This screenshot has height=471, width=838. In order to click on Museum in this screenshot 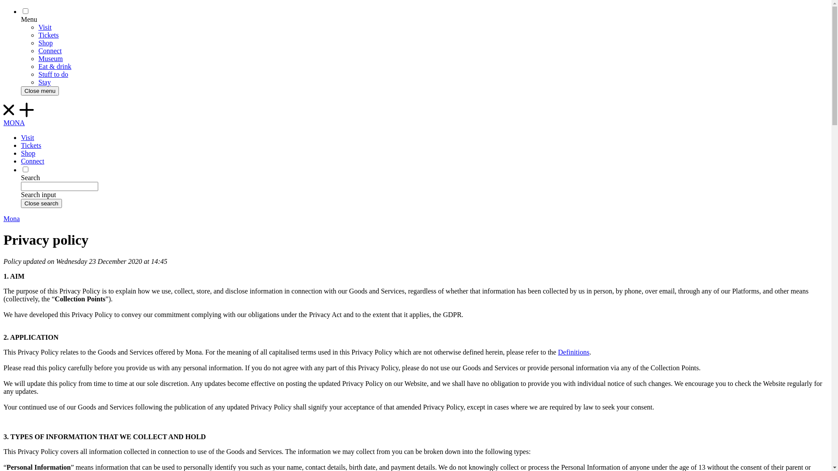, I will do `click(51, 58)`.